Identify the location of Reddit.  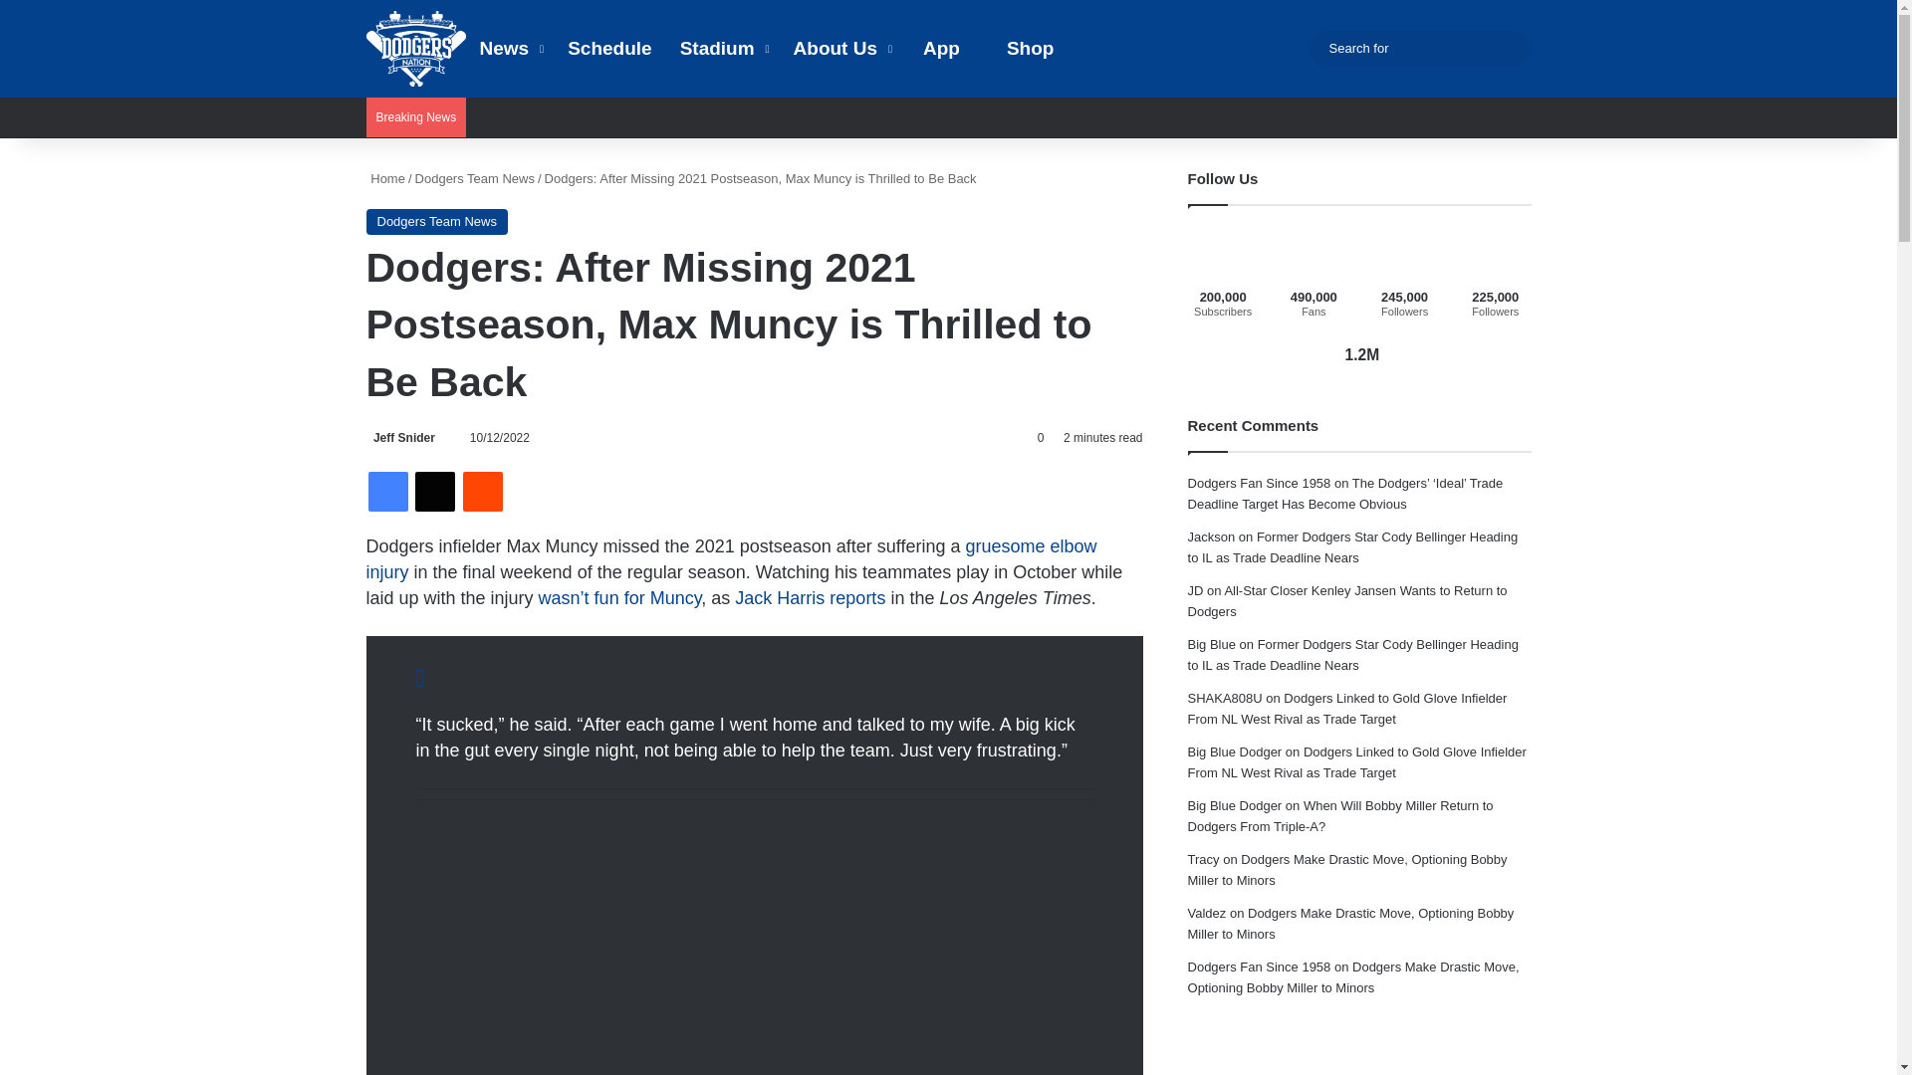
(482, 492).